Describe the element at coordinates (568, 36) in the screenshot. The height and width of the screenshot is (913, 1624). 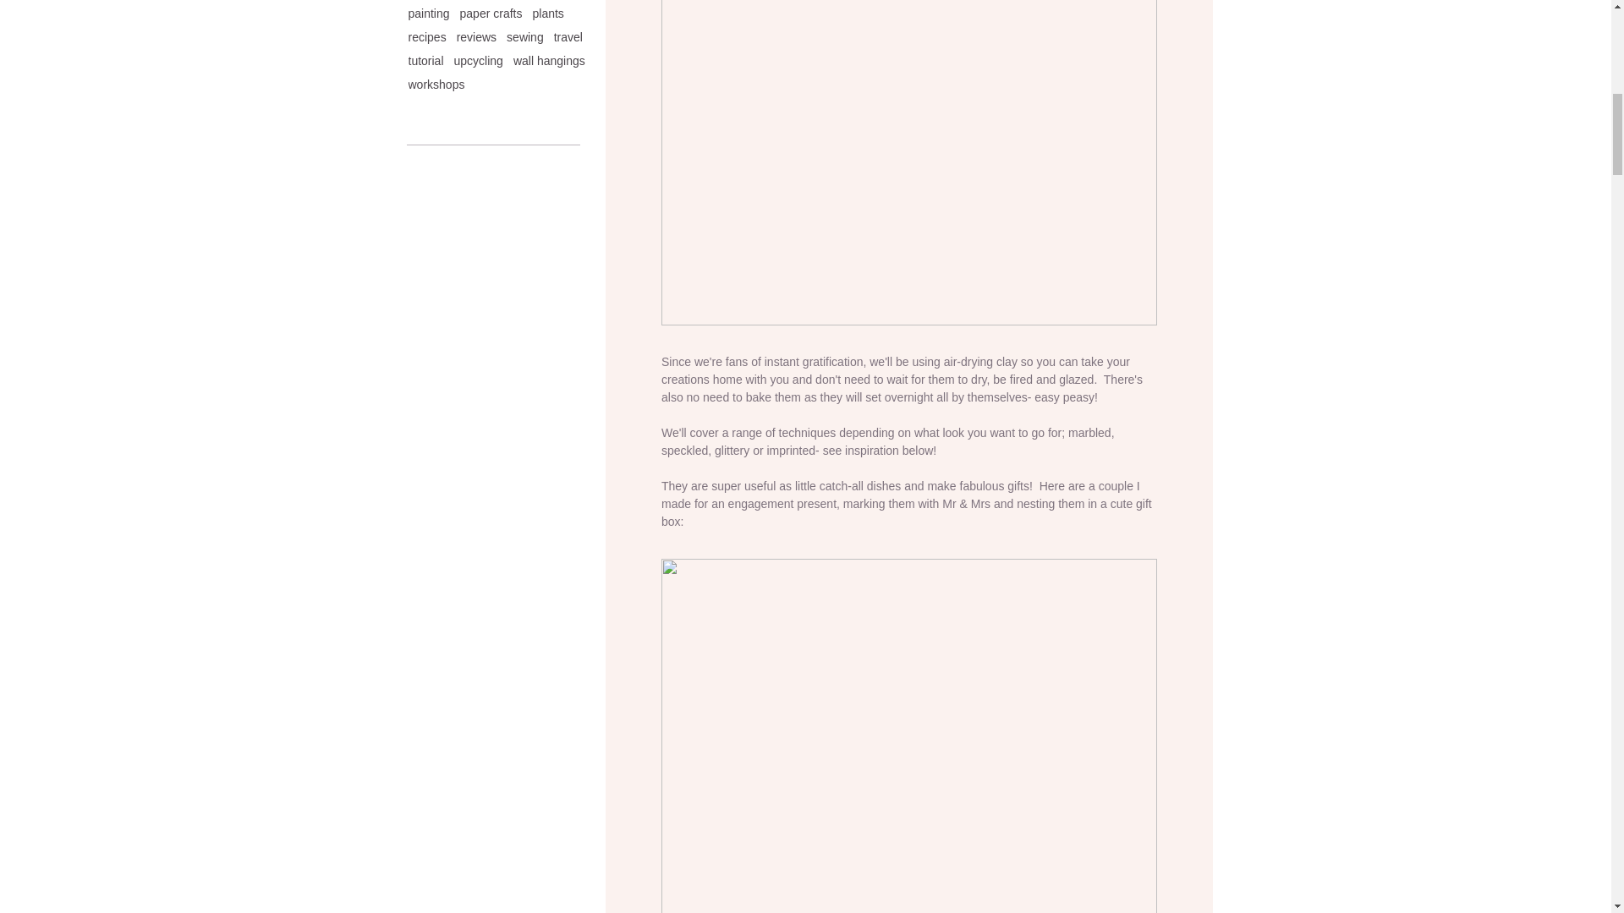
I see `travel` at that location.